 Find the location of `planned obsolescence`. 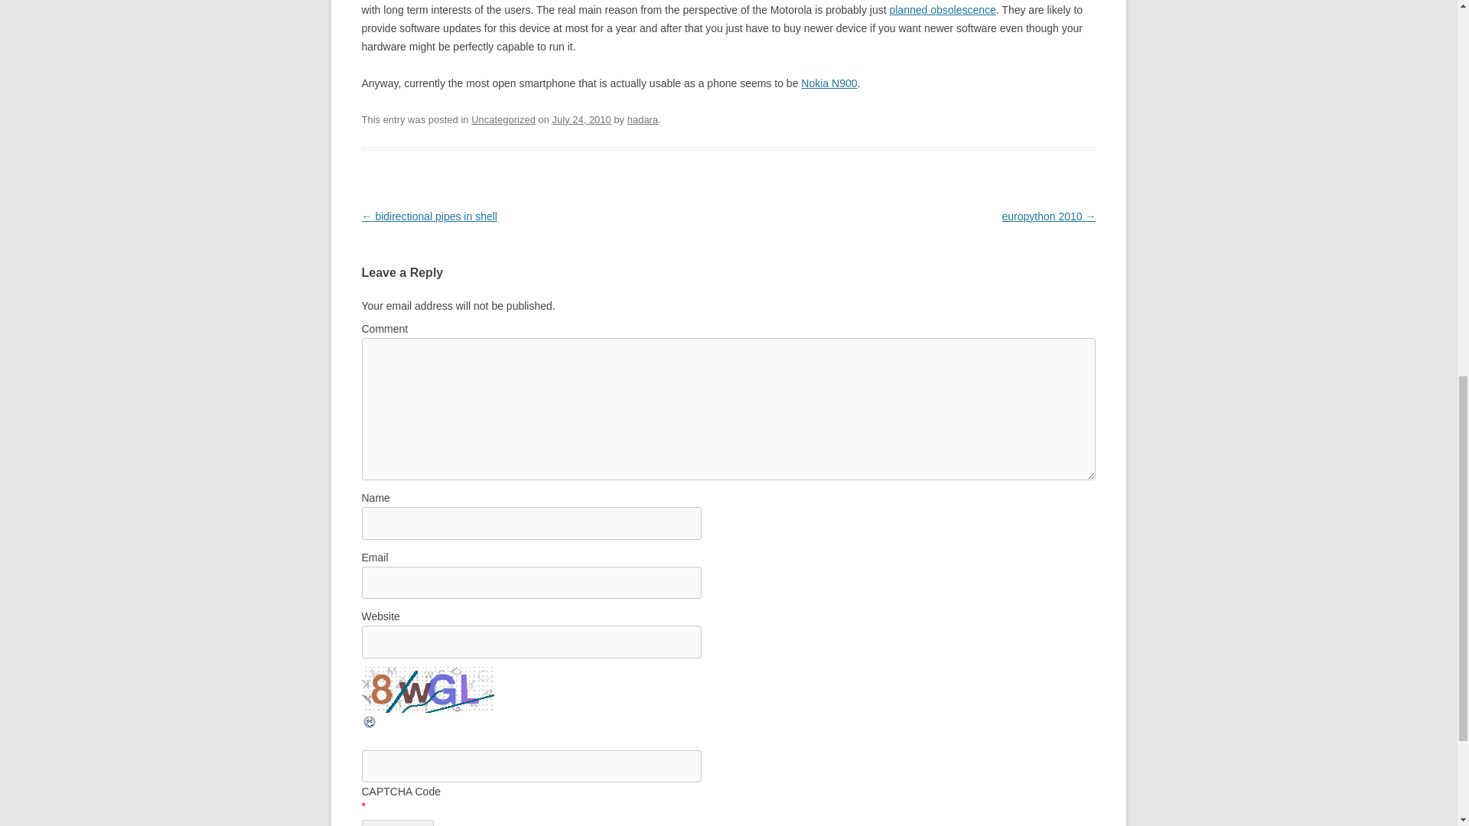

planned obsolescence is located at coordinates (942, 9).